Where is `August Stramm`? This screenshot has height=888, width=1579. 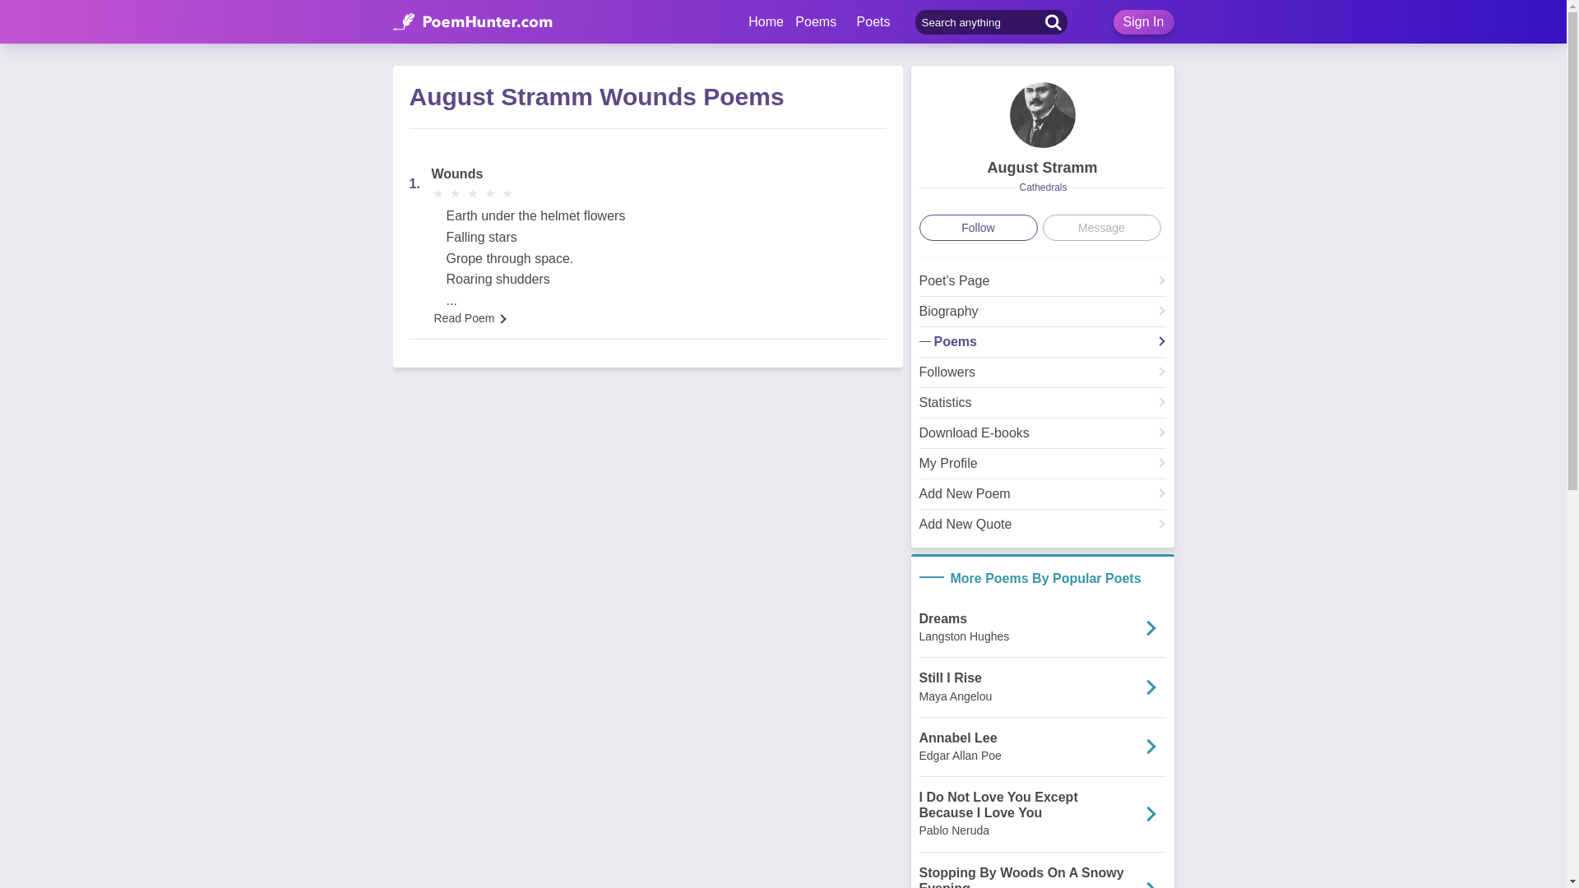 August Stramm is located at coordinates (1043, 284).